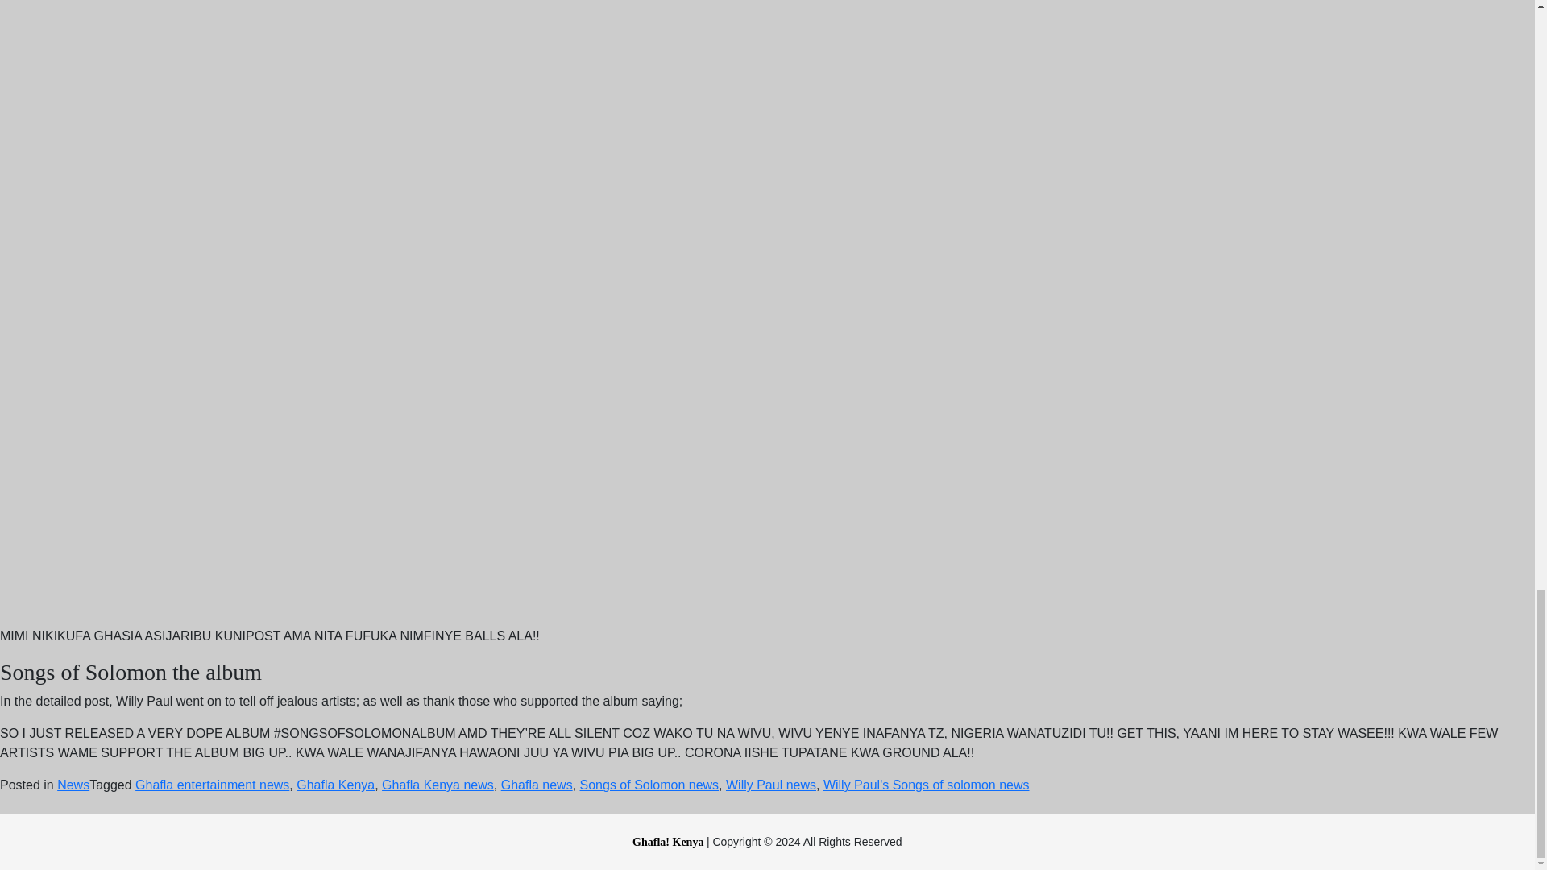  Describe the element at coordinates (73, 785) in the screenshot. I see `News` at that location.